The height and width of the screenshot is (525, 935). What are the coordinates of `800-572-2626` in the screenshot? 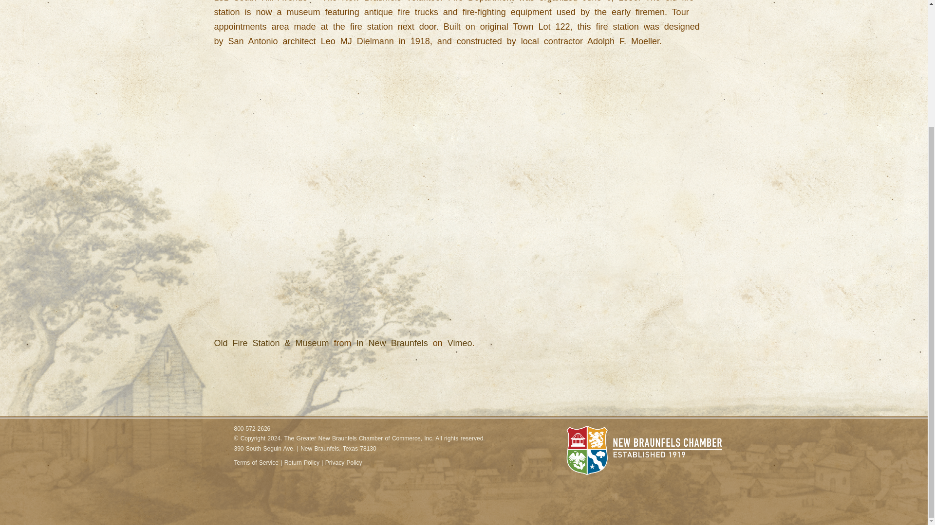 It's located at (252, 429).